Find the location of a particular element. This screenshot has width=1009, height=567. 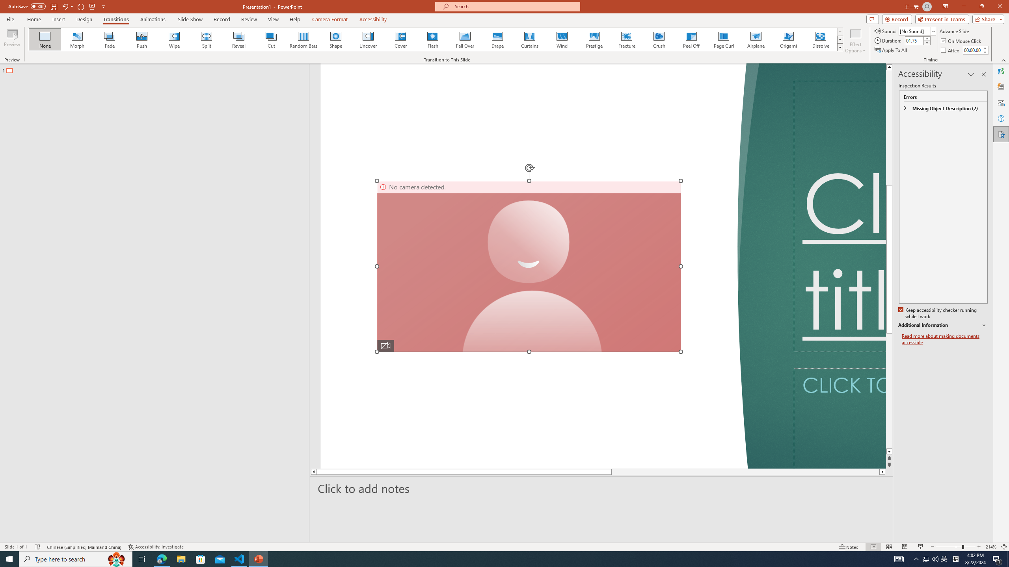

Design is located at coordinates (84, 19).